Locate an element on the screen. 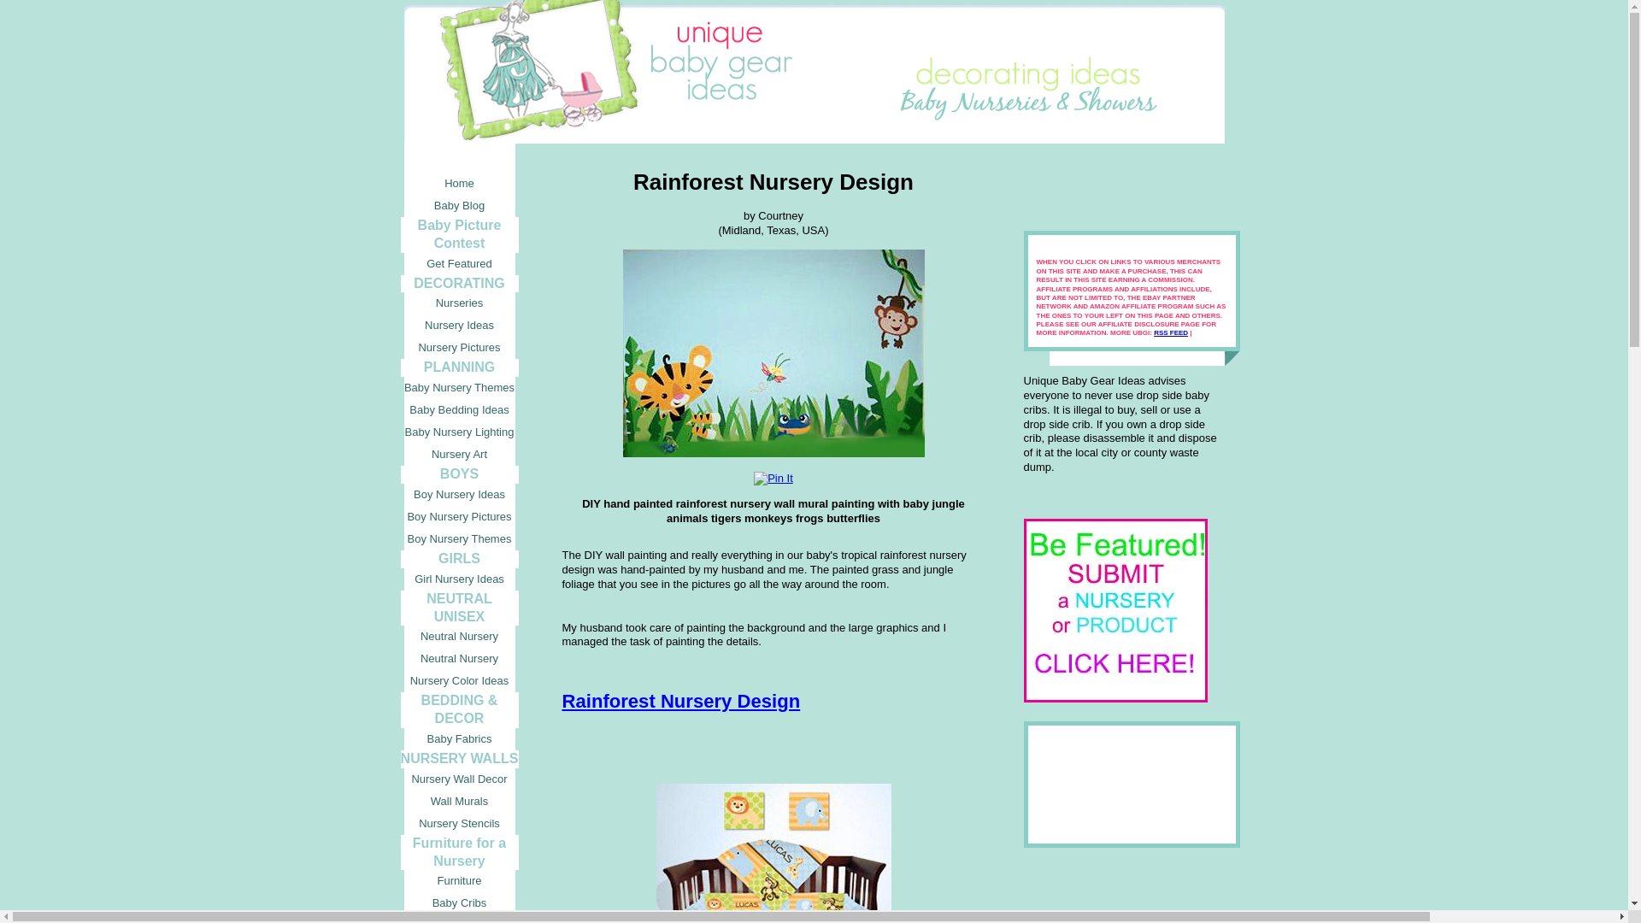  Baby Fabrics is located at coordinates (459, 739).